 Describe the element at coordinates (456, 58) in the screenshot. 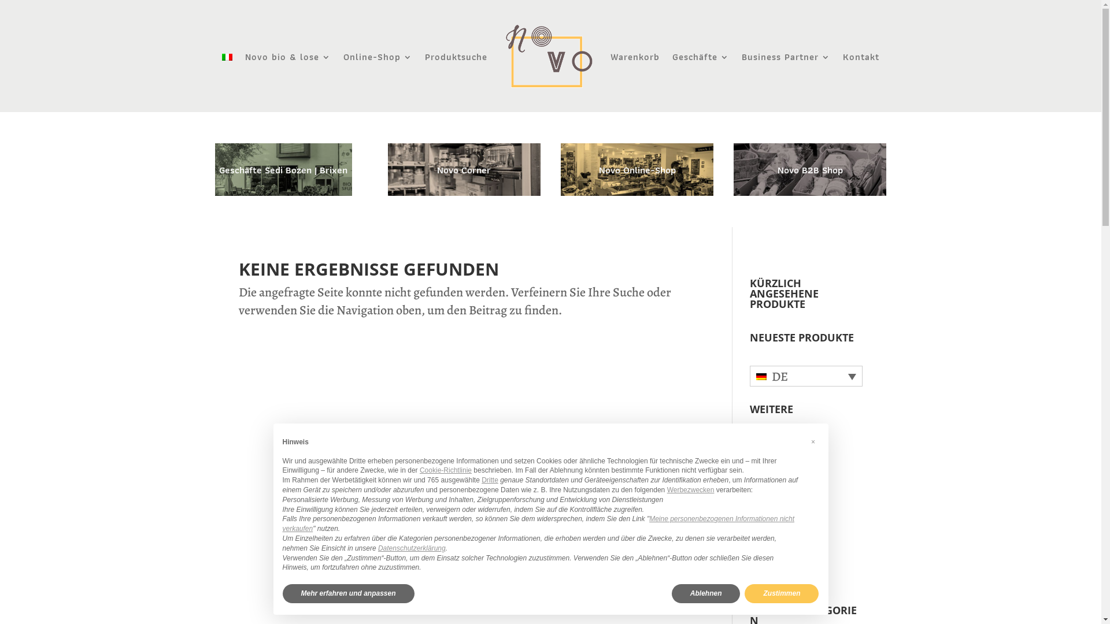

I see `Produktsuche` at that location.